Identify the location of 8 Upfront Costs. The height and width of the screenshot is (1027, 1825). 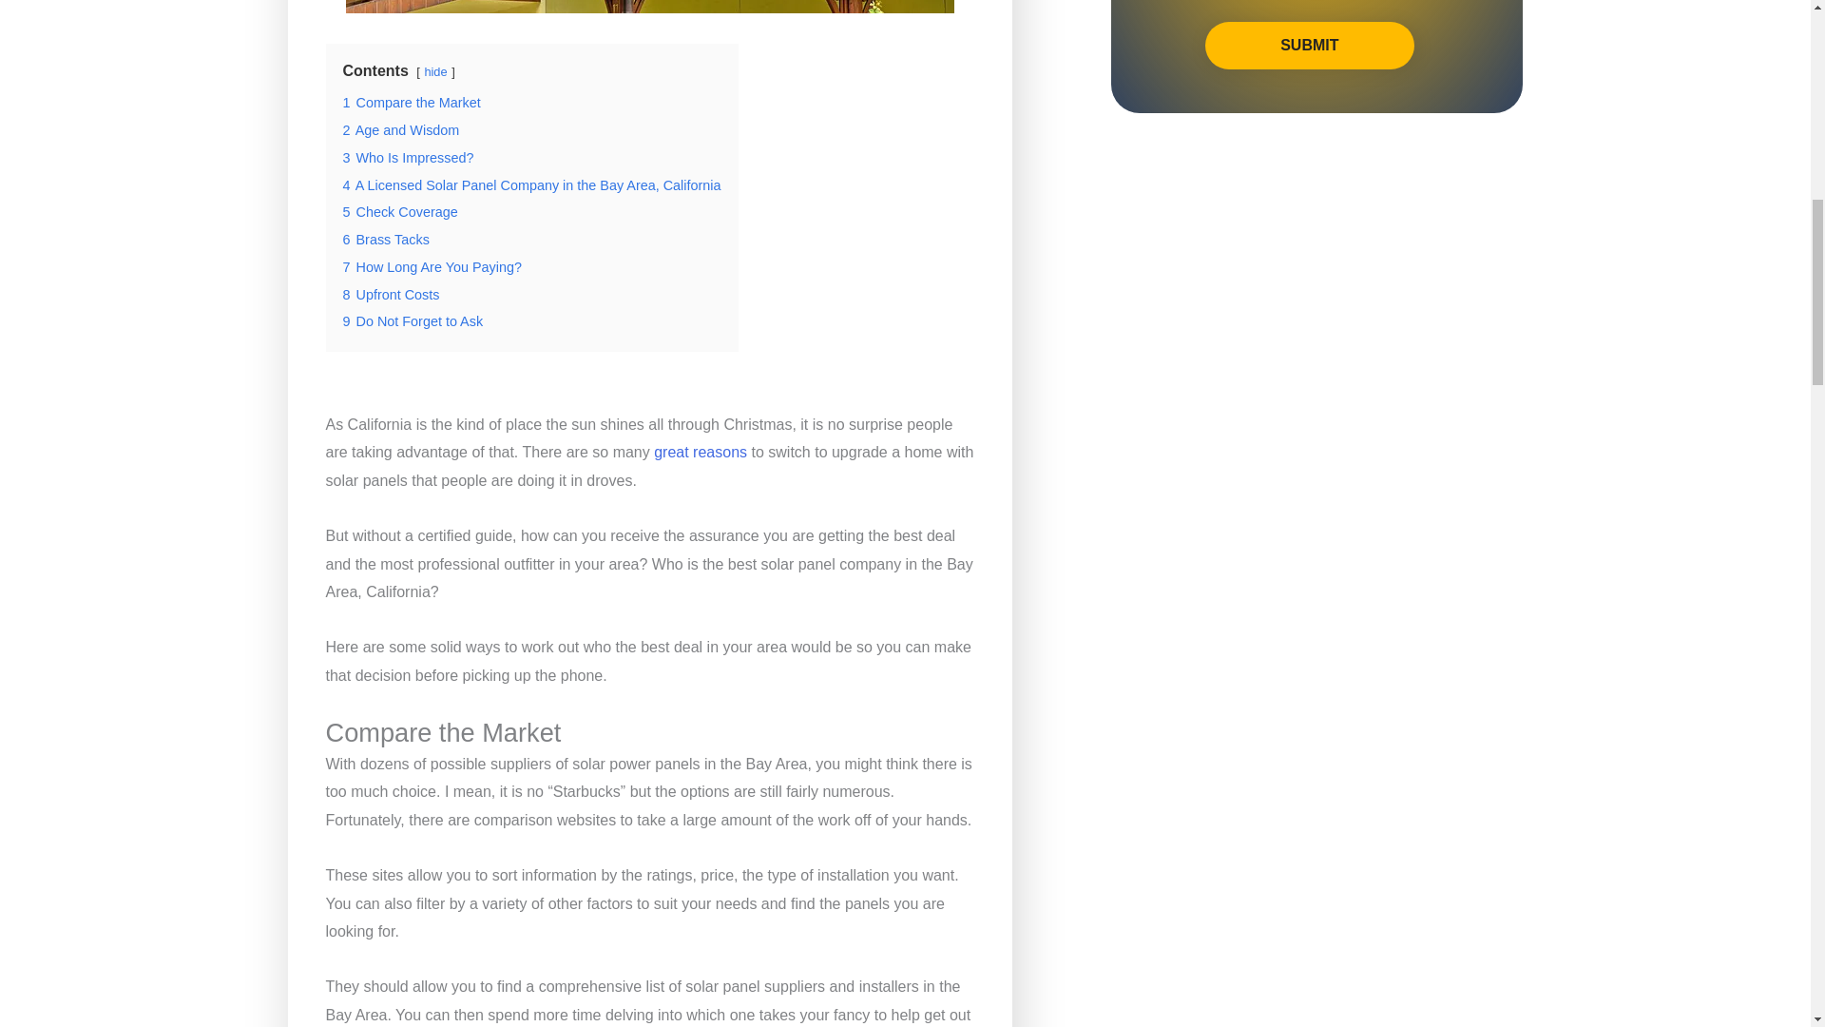
(391, 295).